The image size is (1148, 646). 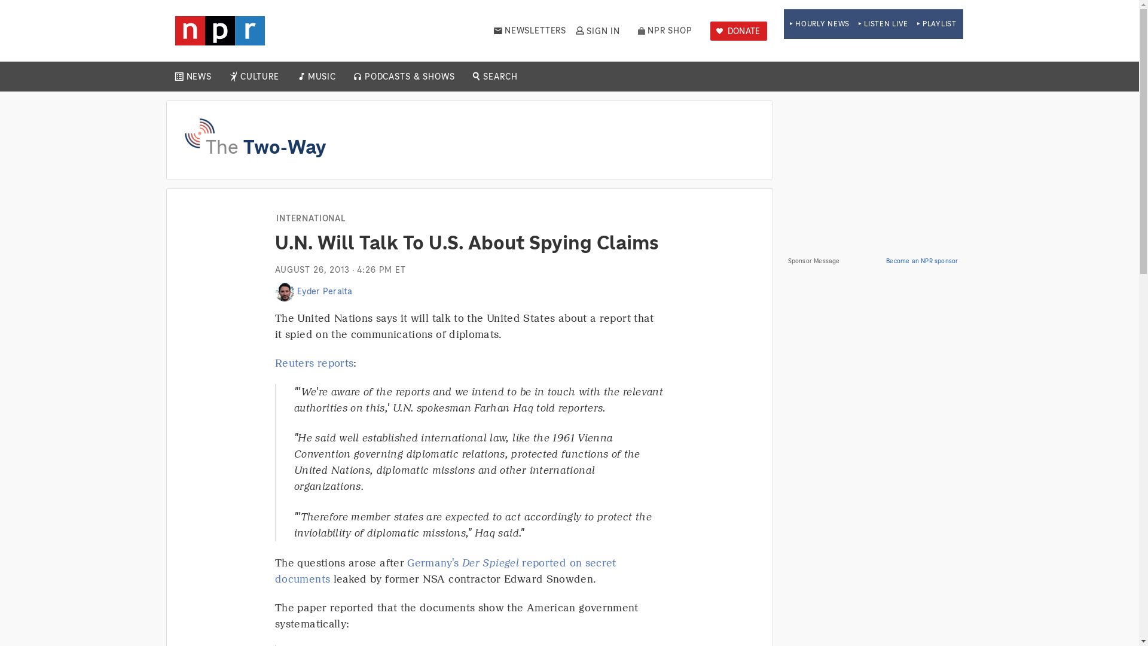 What do you see at coordinates (936, 24) in the screenshot?
I see `PLAYLIST` at bounding box center [936, 24].